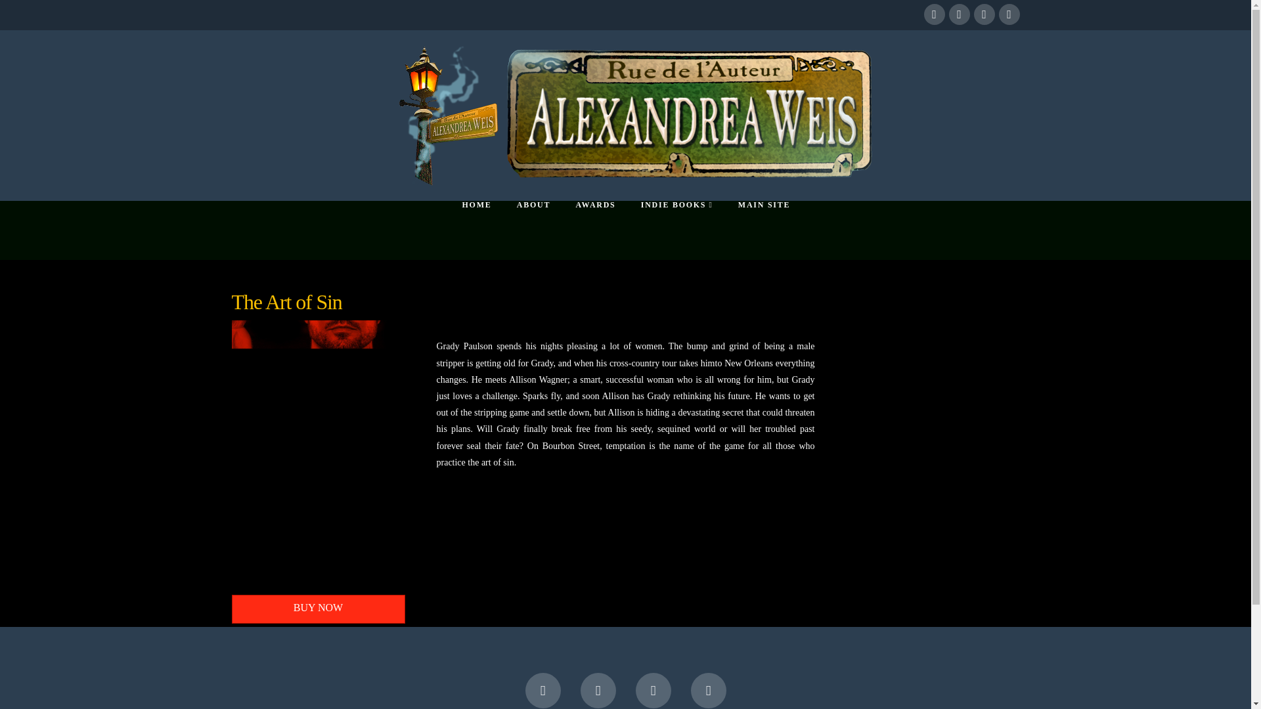 The width and height of the screenshot is (1261, 709). What do you see at coordinates (653, 690) in the screenshot?
I see `LinkedIn` at bounding box center [653, 690].